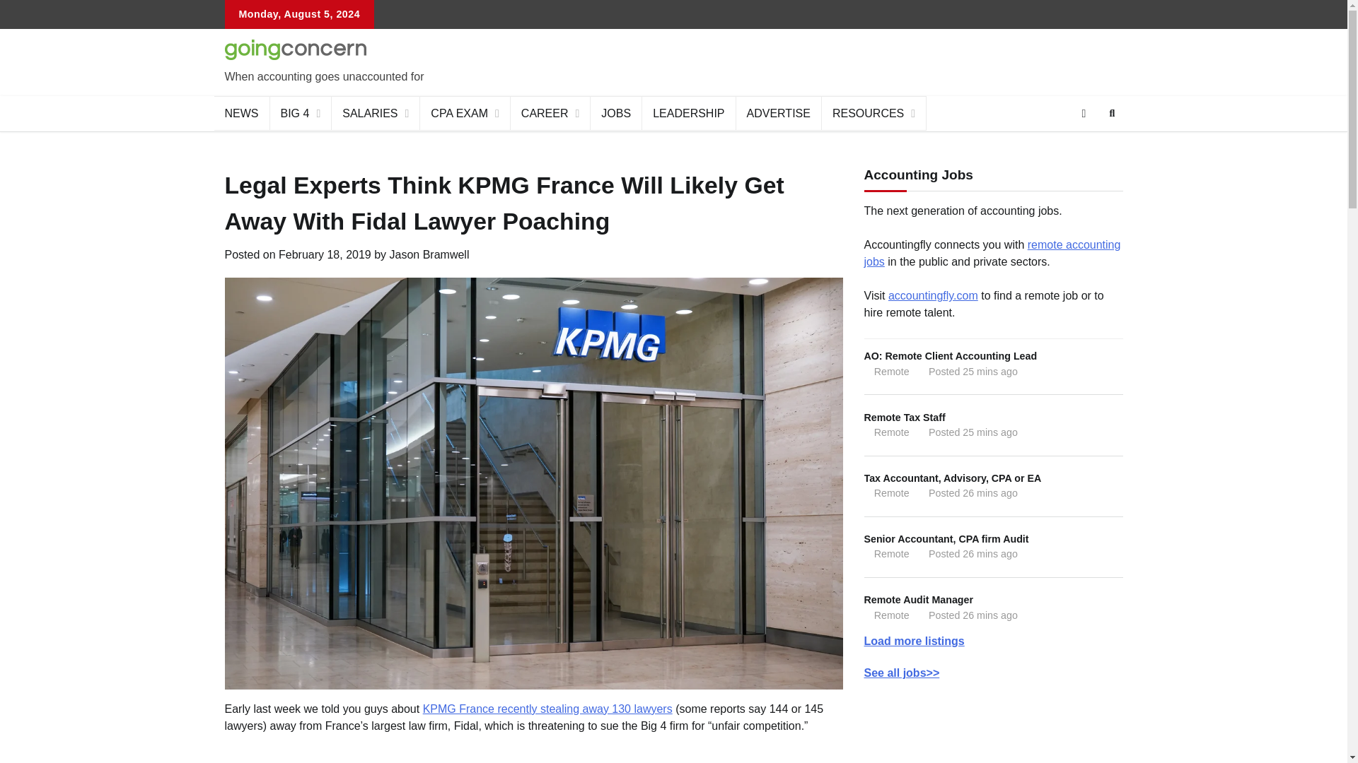 The image size is (1358, 763). What do you see at coordinates (324, 254) in the screenshot?
I see `February 18, 2019` at bounding box center [324, 254].